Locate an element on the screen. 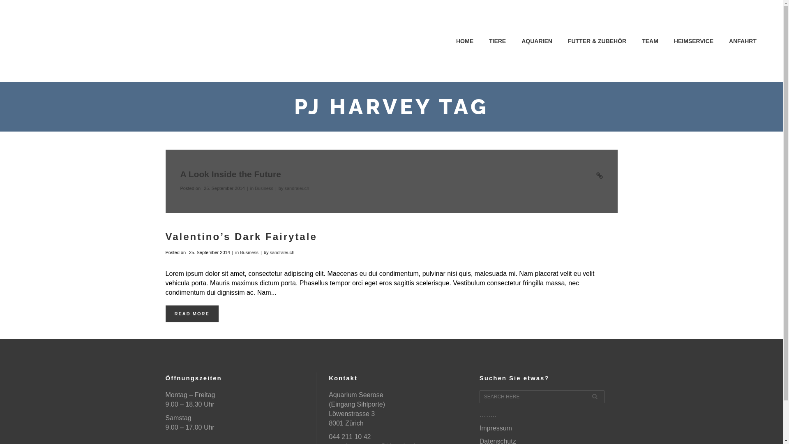 The width and height of the screenshot is (789, 444). HEIMSERVICE is located at coordinates (694, 41).